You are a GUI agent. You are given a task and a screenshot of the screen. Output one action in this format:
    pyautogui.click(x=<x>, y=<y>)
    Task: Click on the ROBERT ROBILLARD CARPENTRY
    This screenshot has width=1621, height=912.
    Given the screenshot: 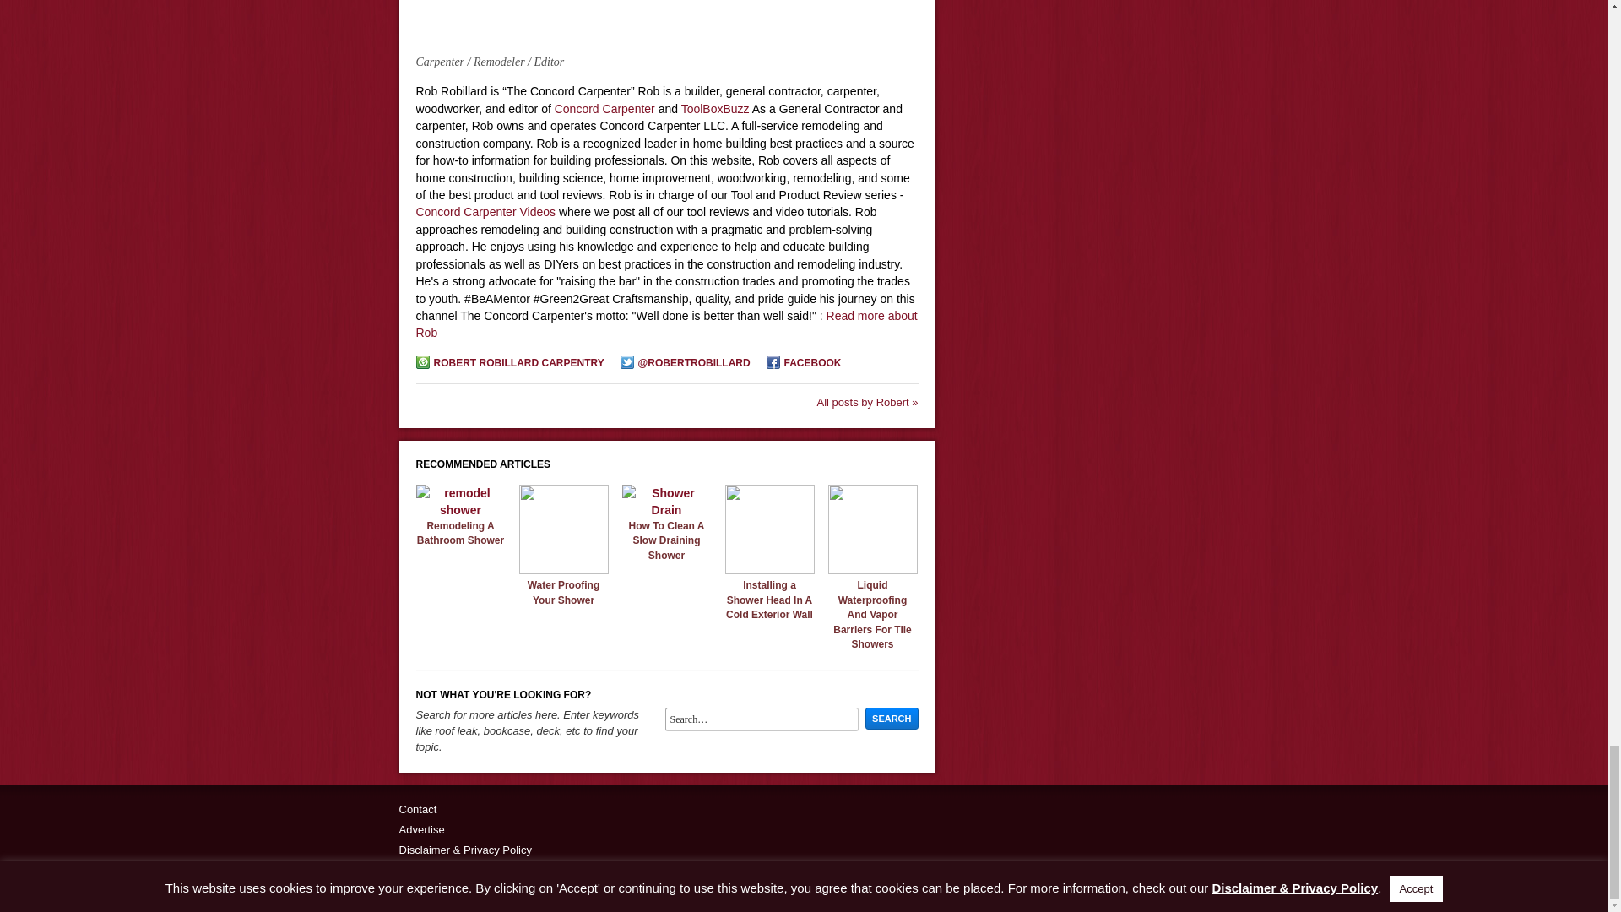 What is the action you would take?
    pyautogui.click(x=508, y=363)
    